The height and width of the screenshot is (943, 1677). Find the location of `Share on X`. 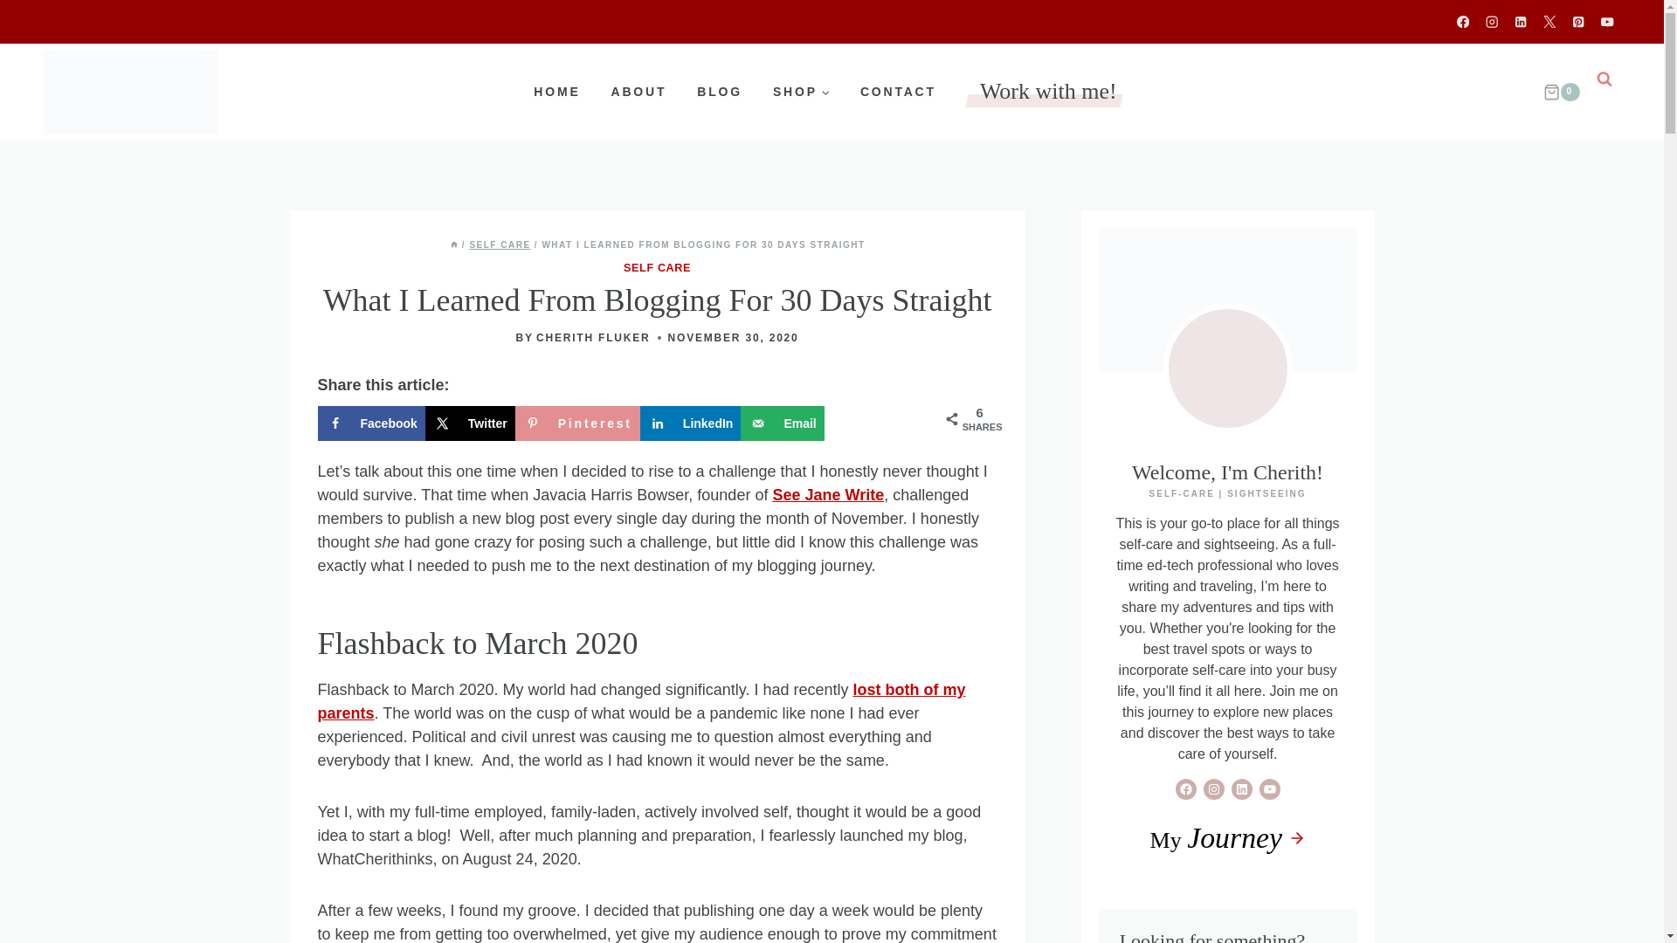

Share on X is located at coordinates (470, 423).